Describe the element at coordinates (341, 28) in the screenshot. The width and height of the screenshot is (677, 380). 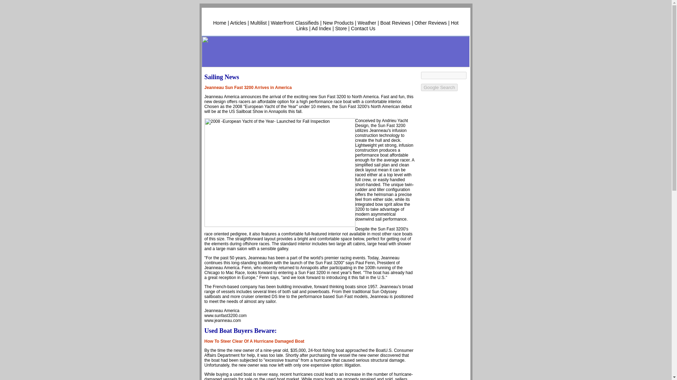
I see `Store` at that location.